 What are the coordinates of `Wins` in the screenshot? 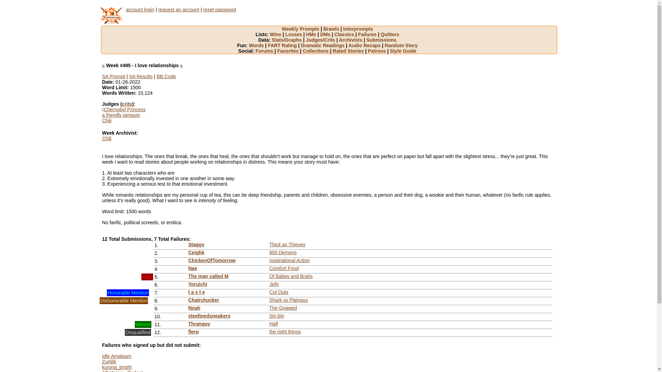 It's located at (278, 34).